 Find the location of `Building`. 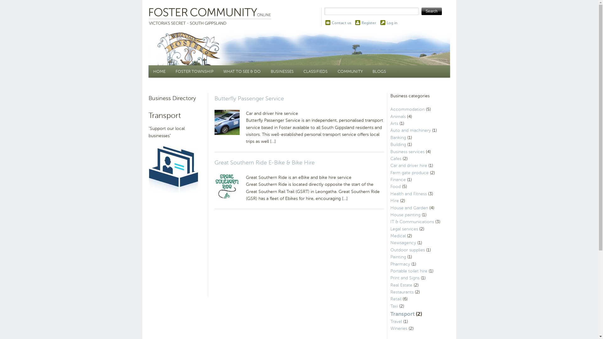

Building is located at coordinates (398, 144).